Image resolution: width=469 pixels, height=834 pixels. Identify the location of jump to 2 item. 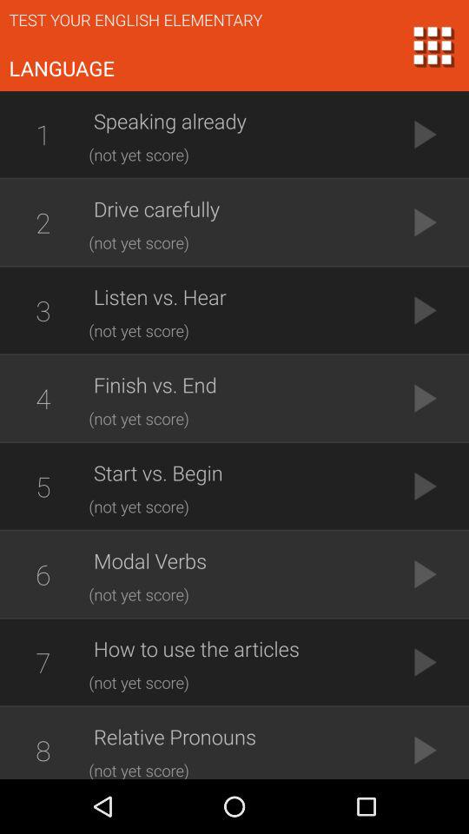
(43, 222).